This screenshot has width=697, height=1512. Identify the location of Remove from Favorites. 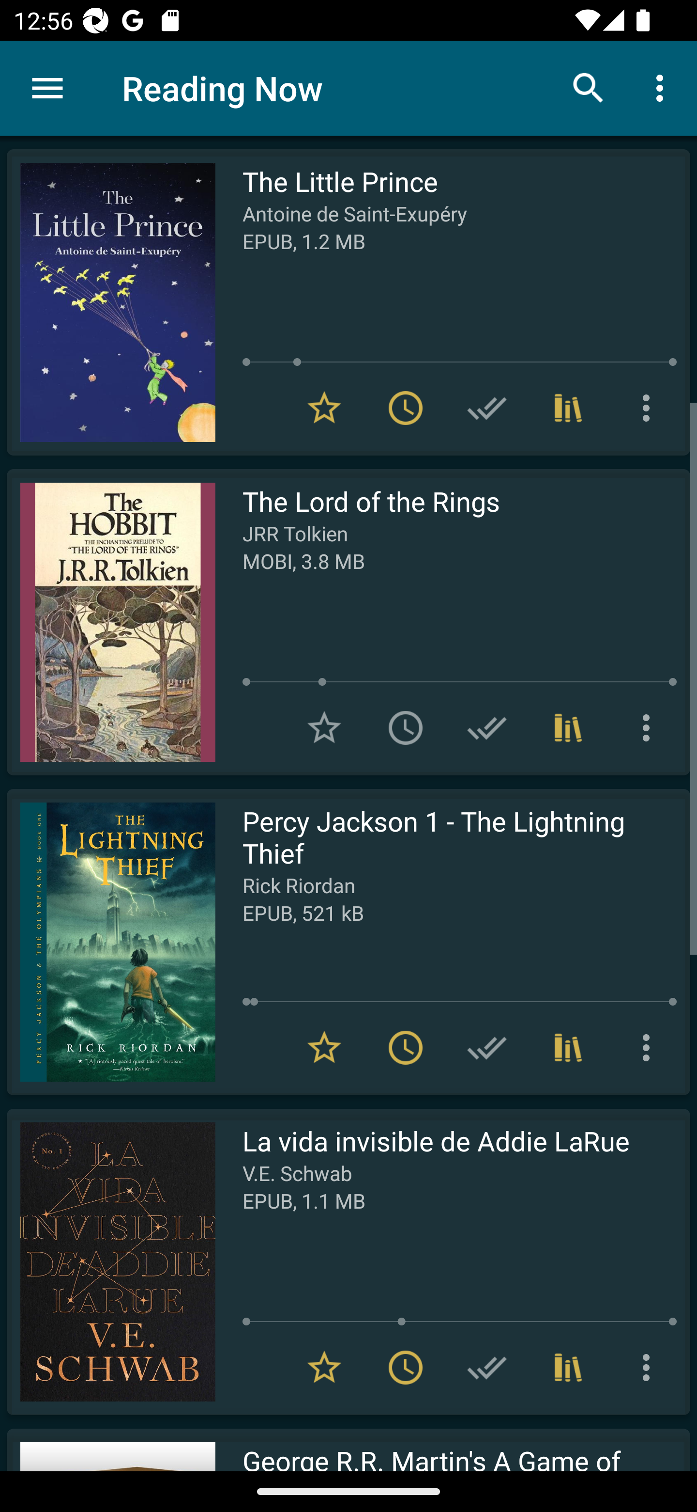
(324, 408).